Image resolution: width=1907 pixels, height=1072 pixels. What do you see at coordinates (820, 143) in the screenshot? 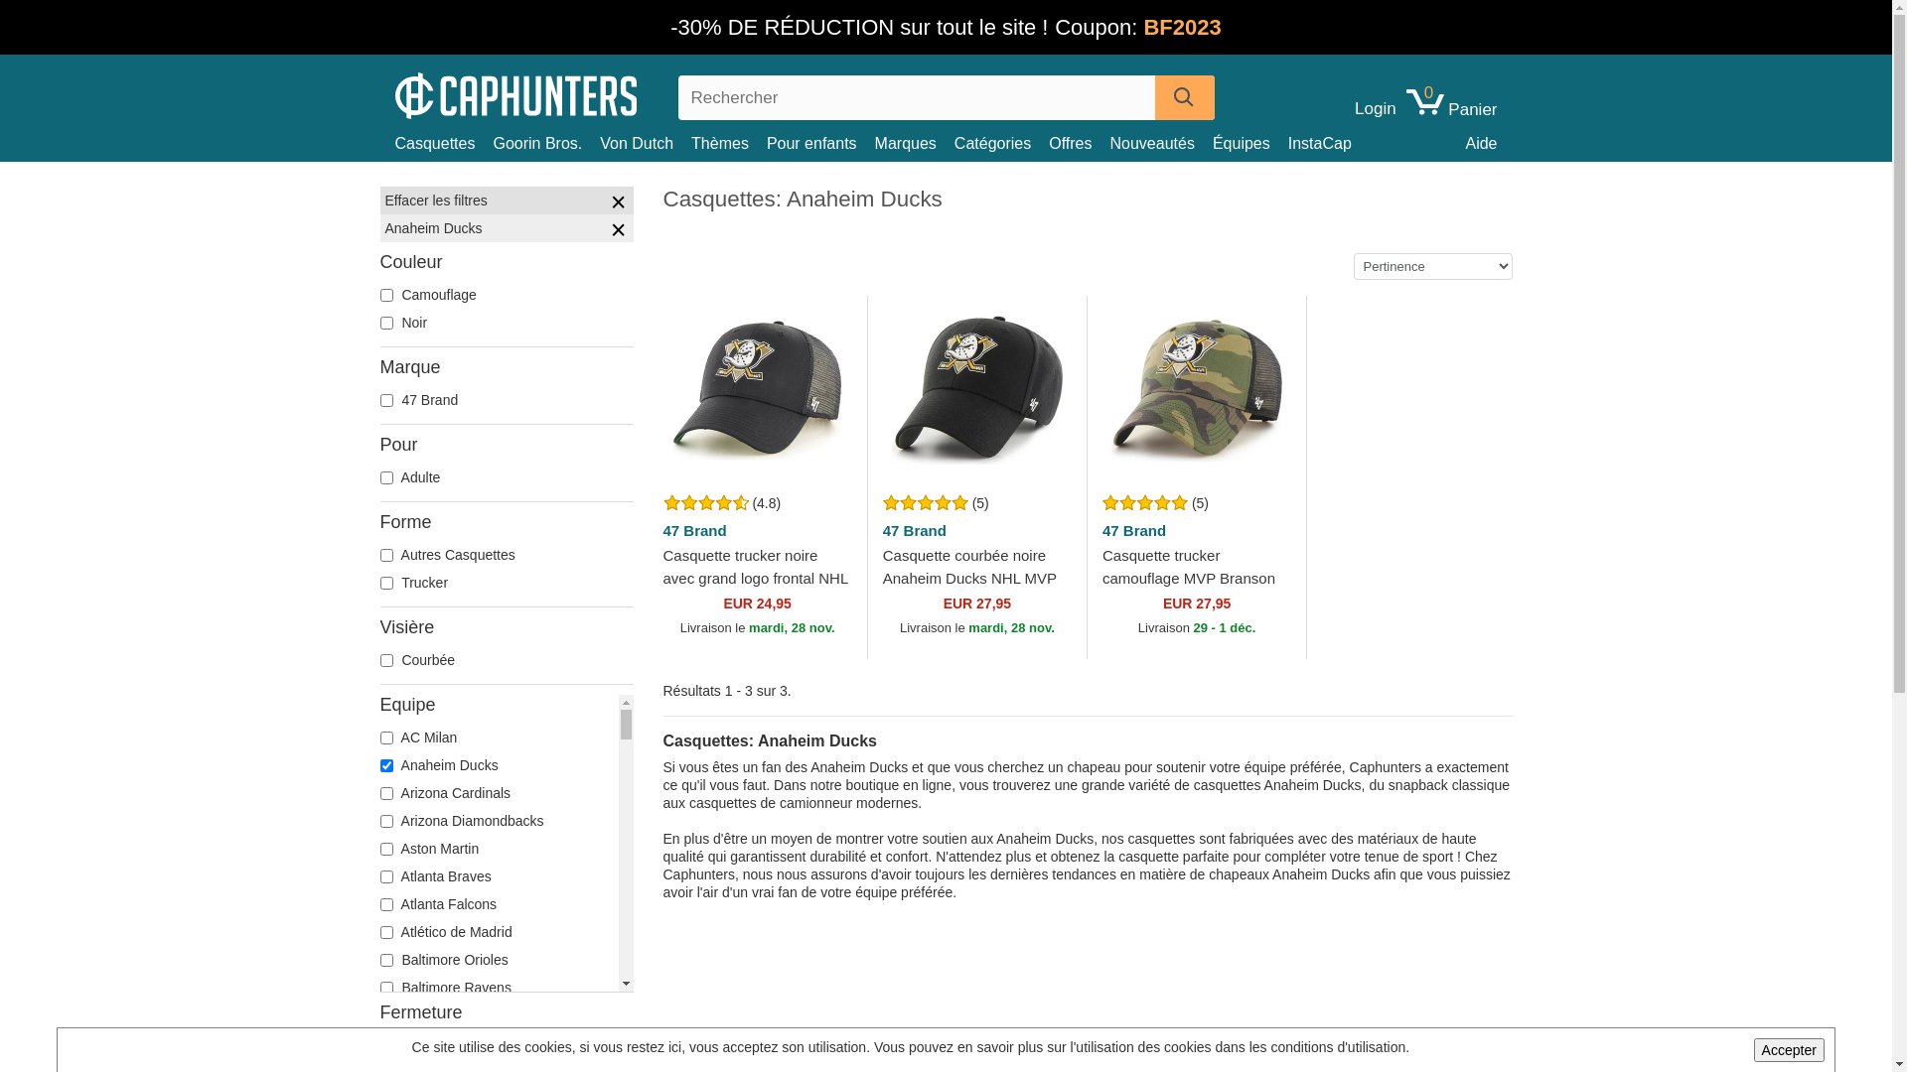
I see `Pour enfants` at bounding box center [820, 143].